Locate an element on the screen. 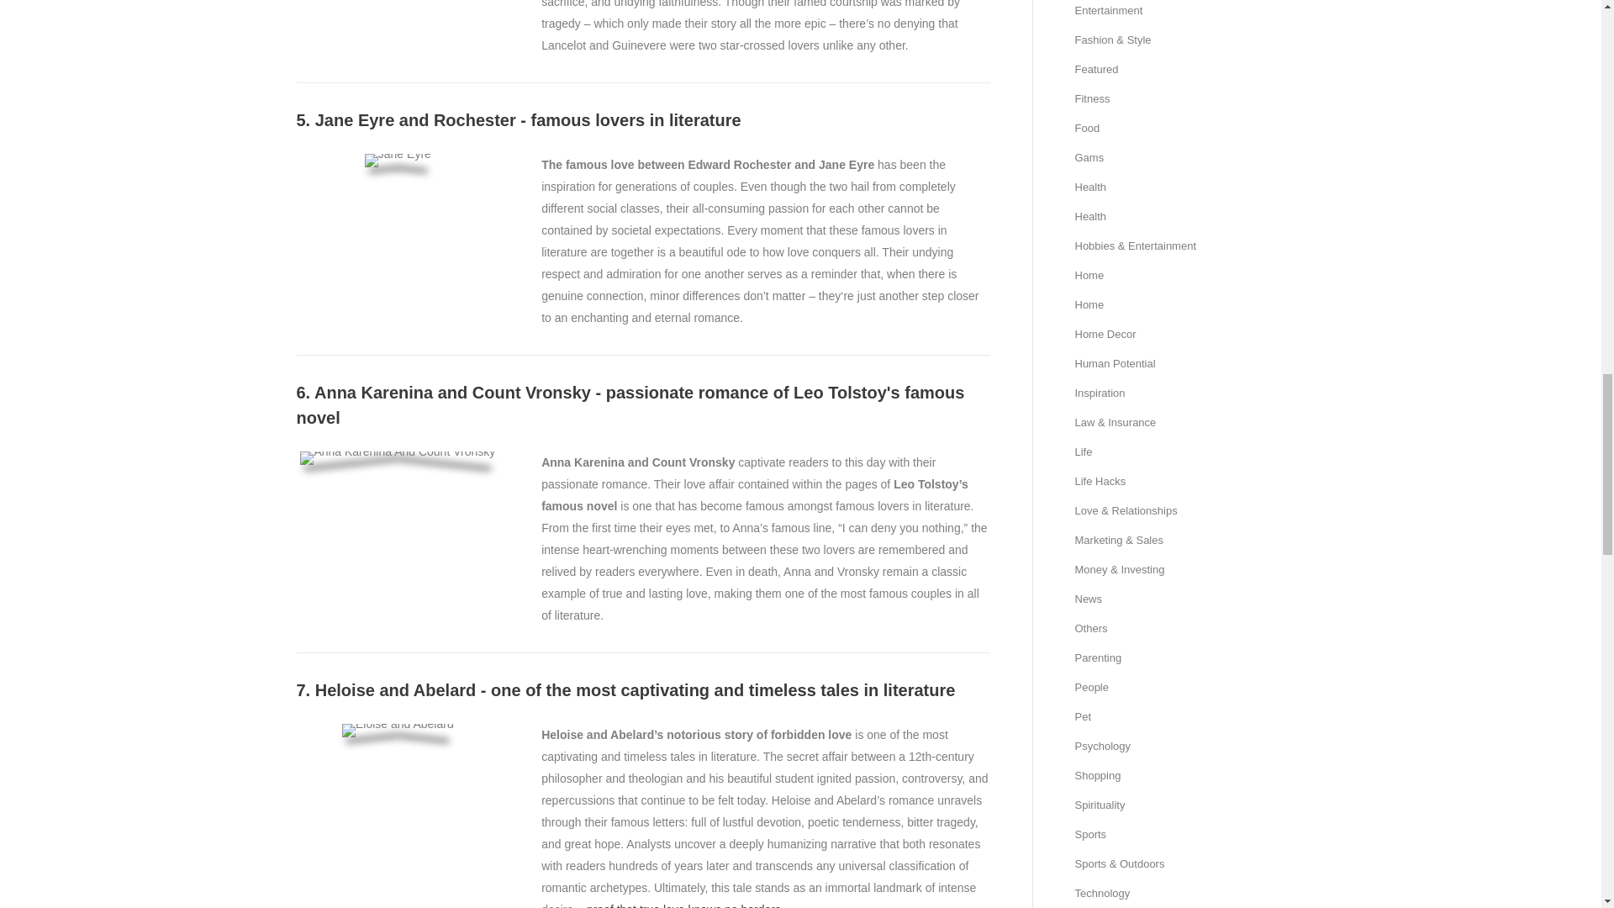 This screenshot has height=908, width=1614. Anna Karenina And Count Vronsky is located at coordinates (398, 457).